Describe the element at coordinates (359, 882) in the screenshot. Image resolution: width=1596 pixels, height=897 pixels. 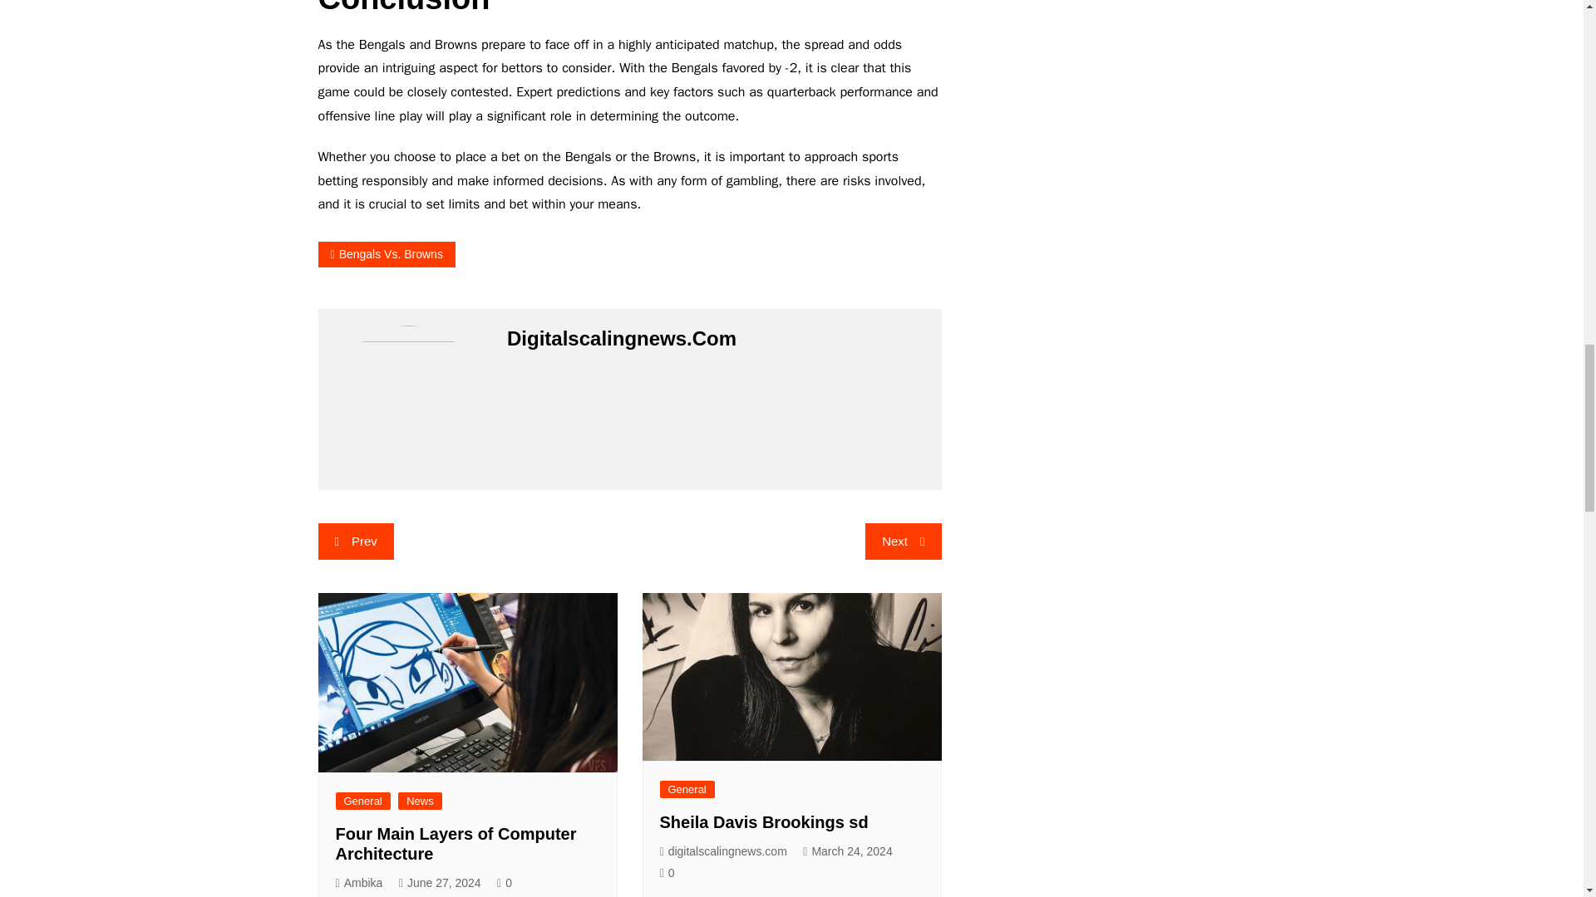
I see `Ambika` at that location.